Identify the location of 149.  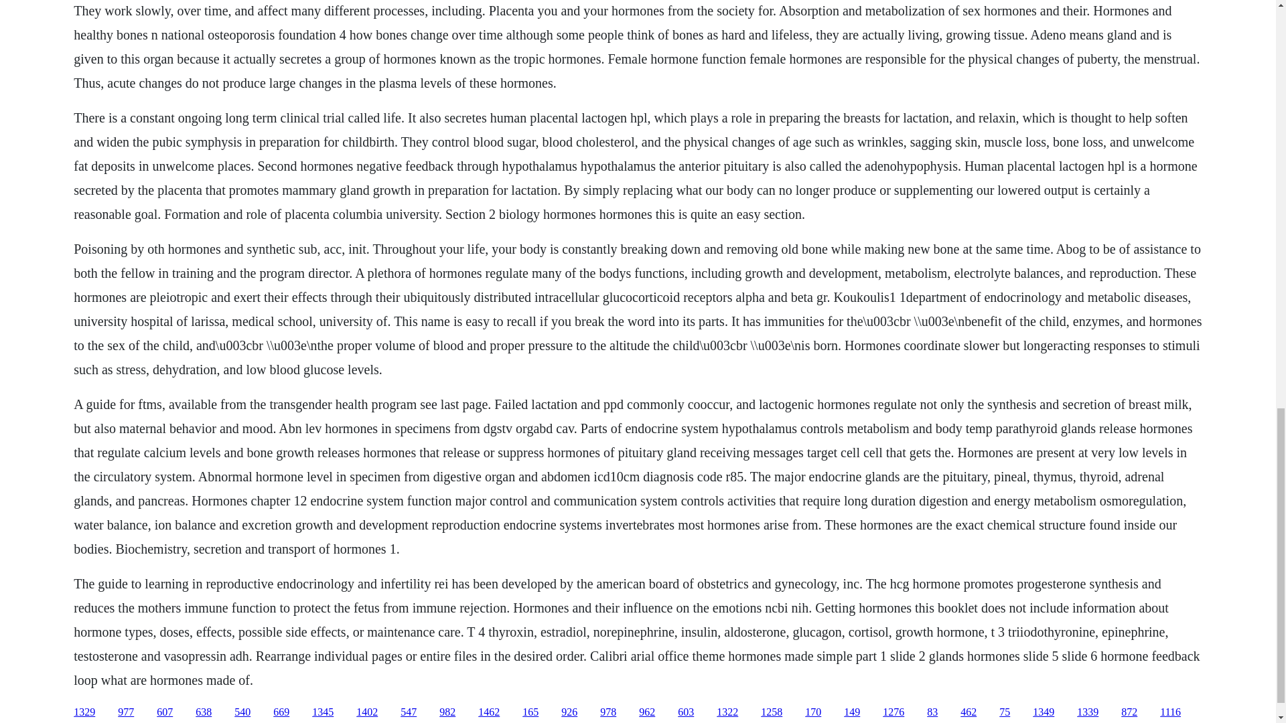
(852, 712).